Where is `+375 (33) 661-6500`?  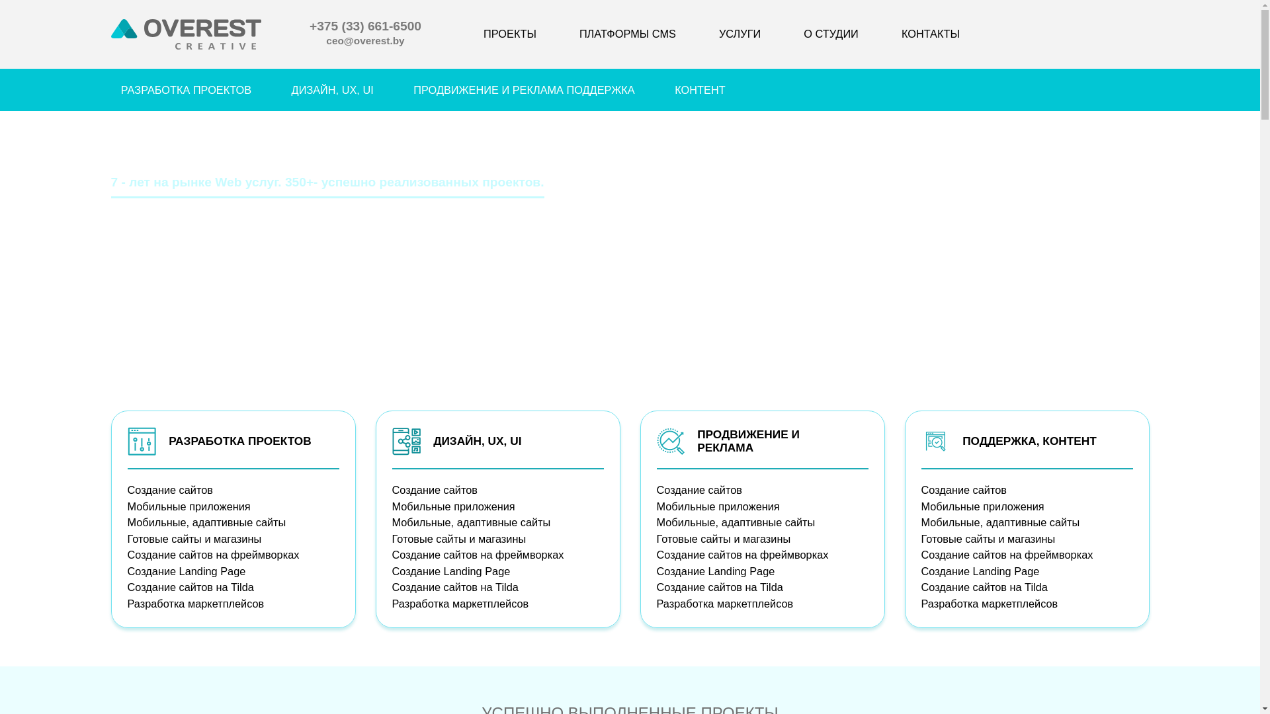
+375 (33) 661-6500 is located at coordinates (365, 28).